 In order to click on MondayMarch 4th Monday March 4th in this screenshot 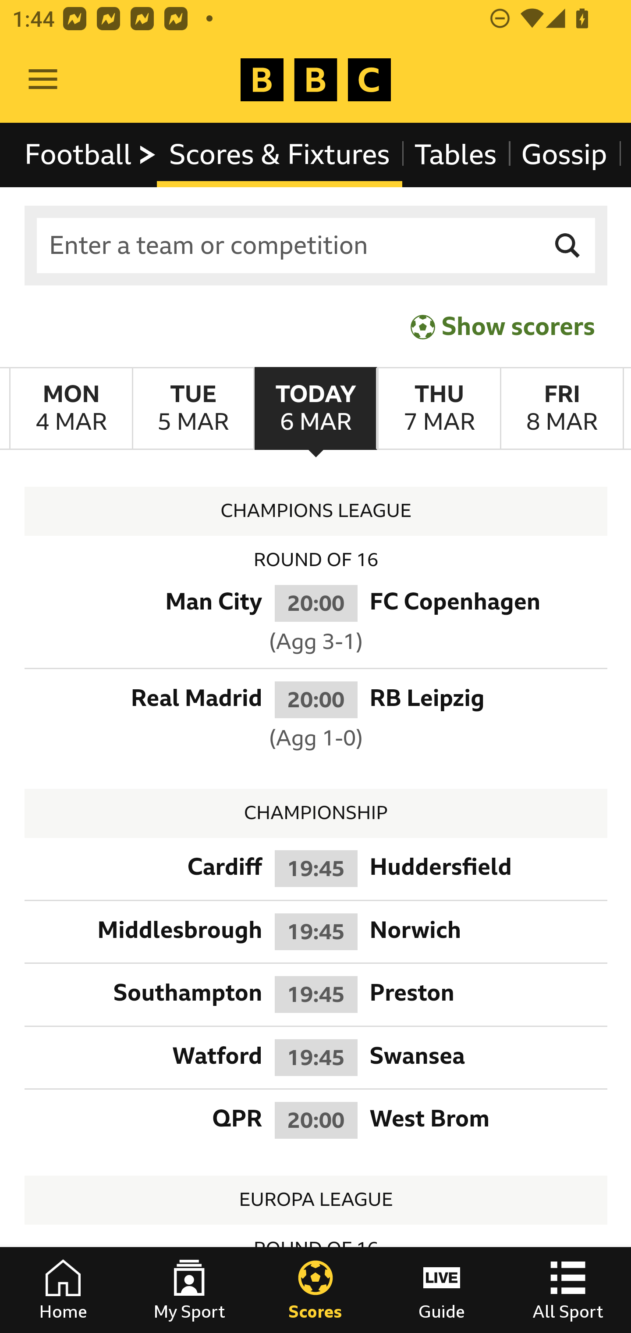, I will do `click(71, 409)`.